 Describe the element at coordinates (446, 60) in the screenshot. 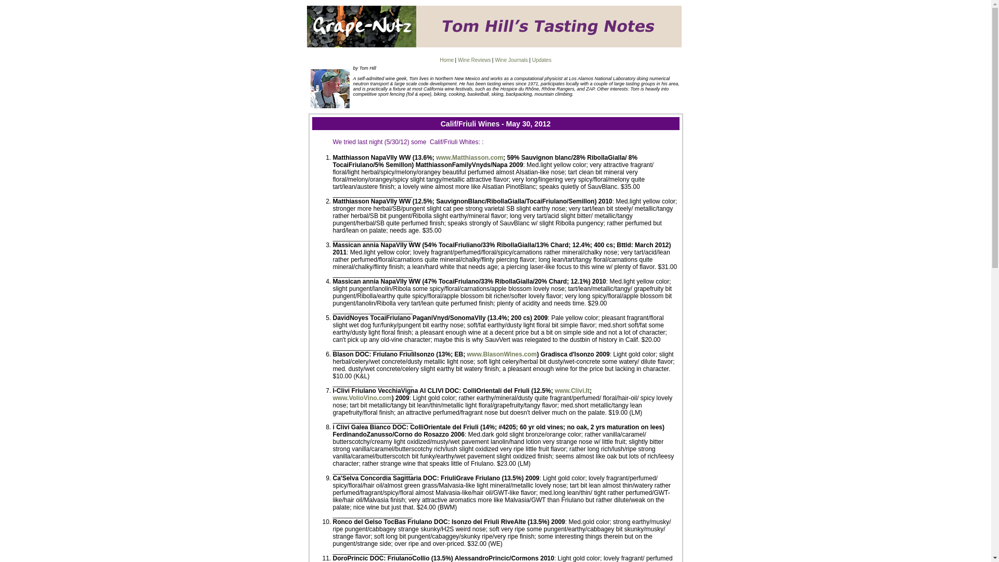

I see `Home` at that location.